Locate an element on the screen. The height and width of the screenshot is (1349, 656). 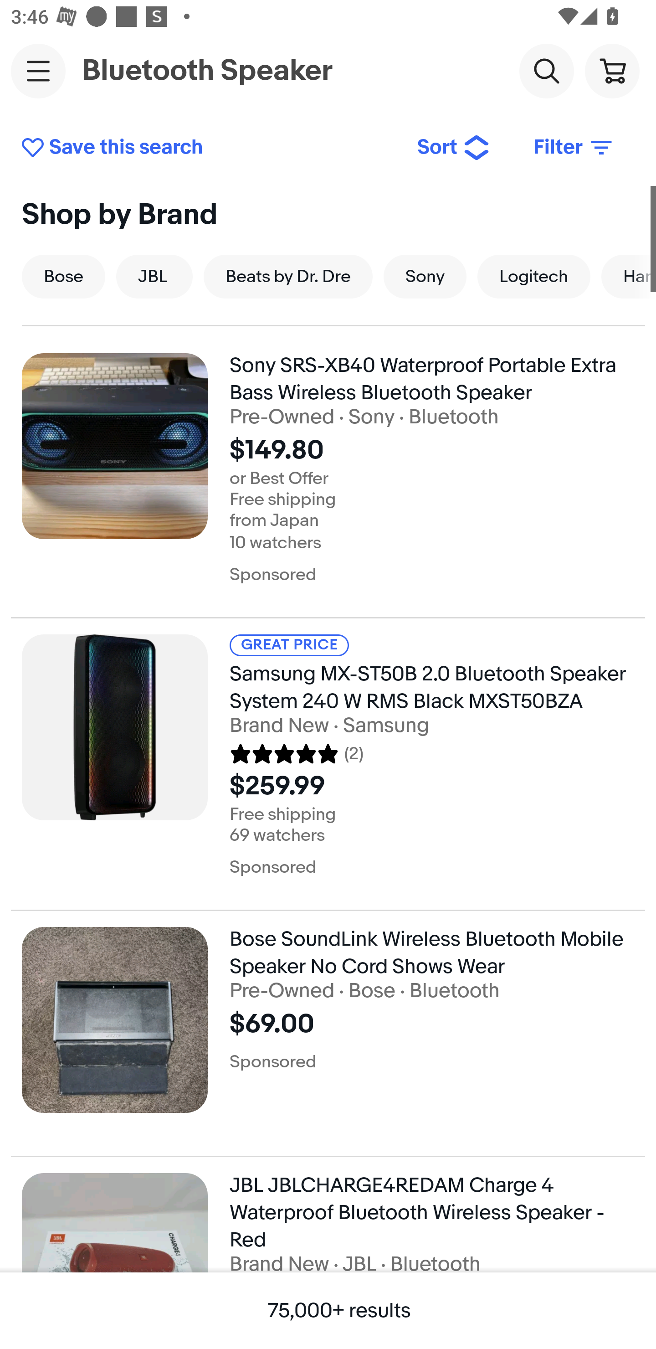
Harman Kardon Harman Kardon, Brand is located at coordinates (629, 276).